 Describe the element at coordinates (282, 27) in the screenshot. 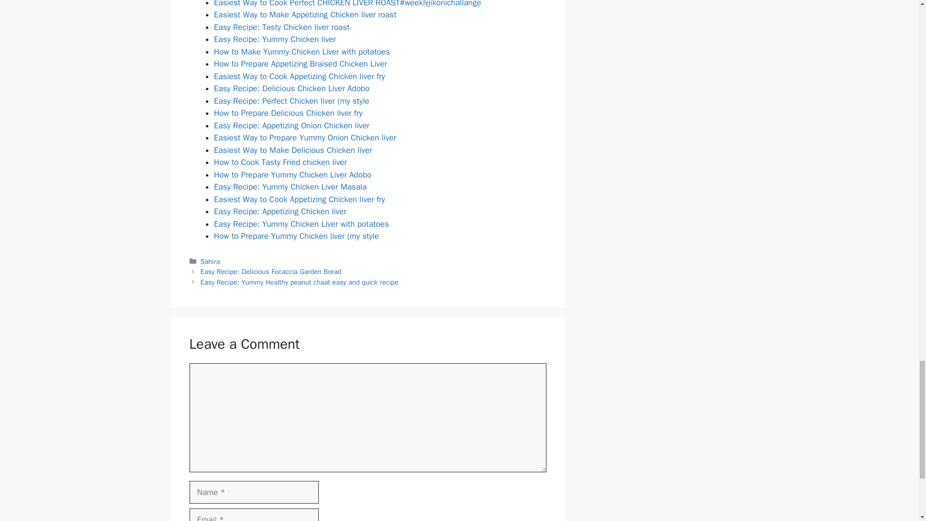

I see `Easy Recipe: Tasty Chicken liver roast` at that location.